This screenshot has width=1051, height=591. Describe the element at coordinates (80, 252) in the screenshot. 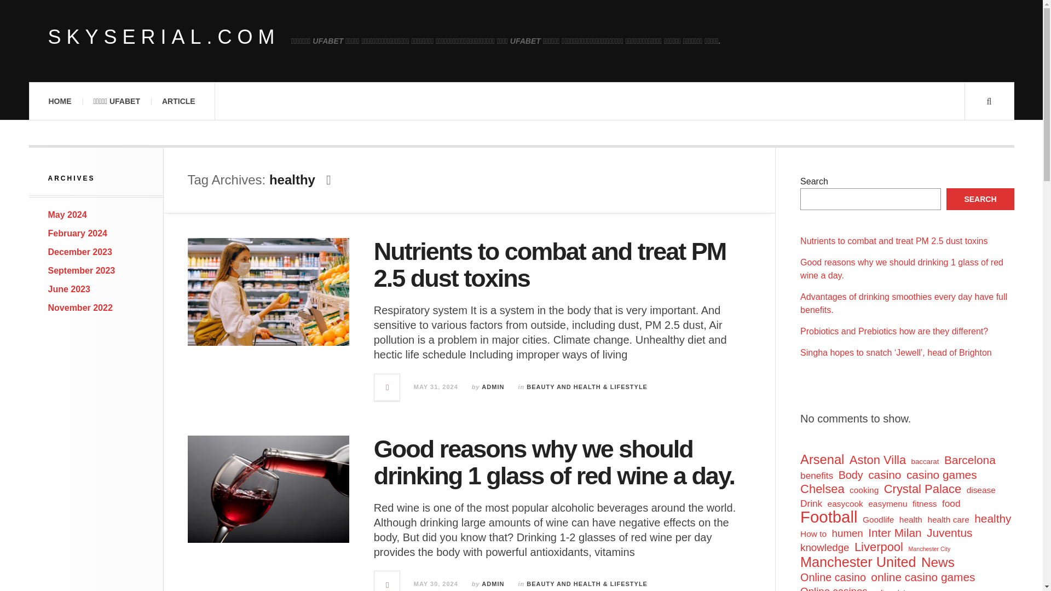

I see `December 2023` at that location.